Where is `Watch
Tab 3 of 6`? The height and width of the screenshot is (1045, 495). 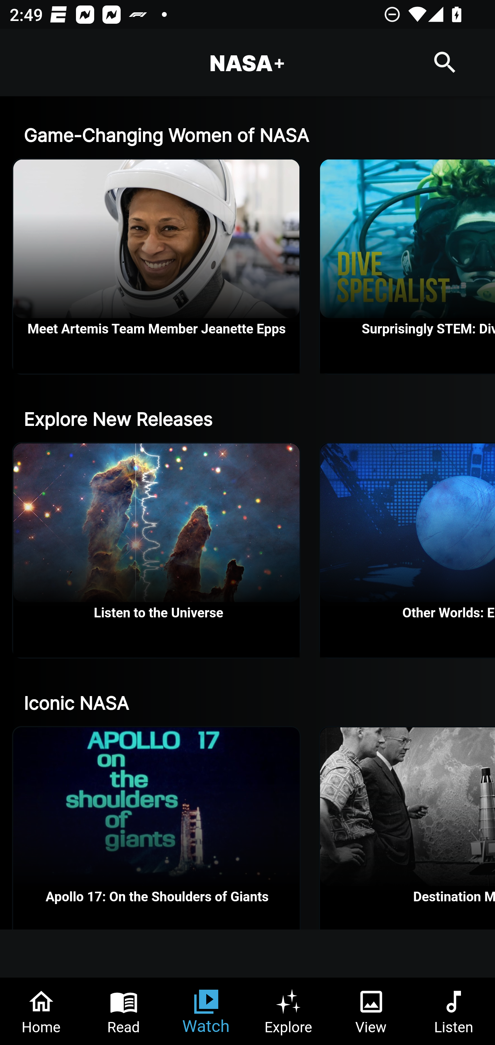
Watch
Tab 3 of 6 is located at coordinates (206, 1011).